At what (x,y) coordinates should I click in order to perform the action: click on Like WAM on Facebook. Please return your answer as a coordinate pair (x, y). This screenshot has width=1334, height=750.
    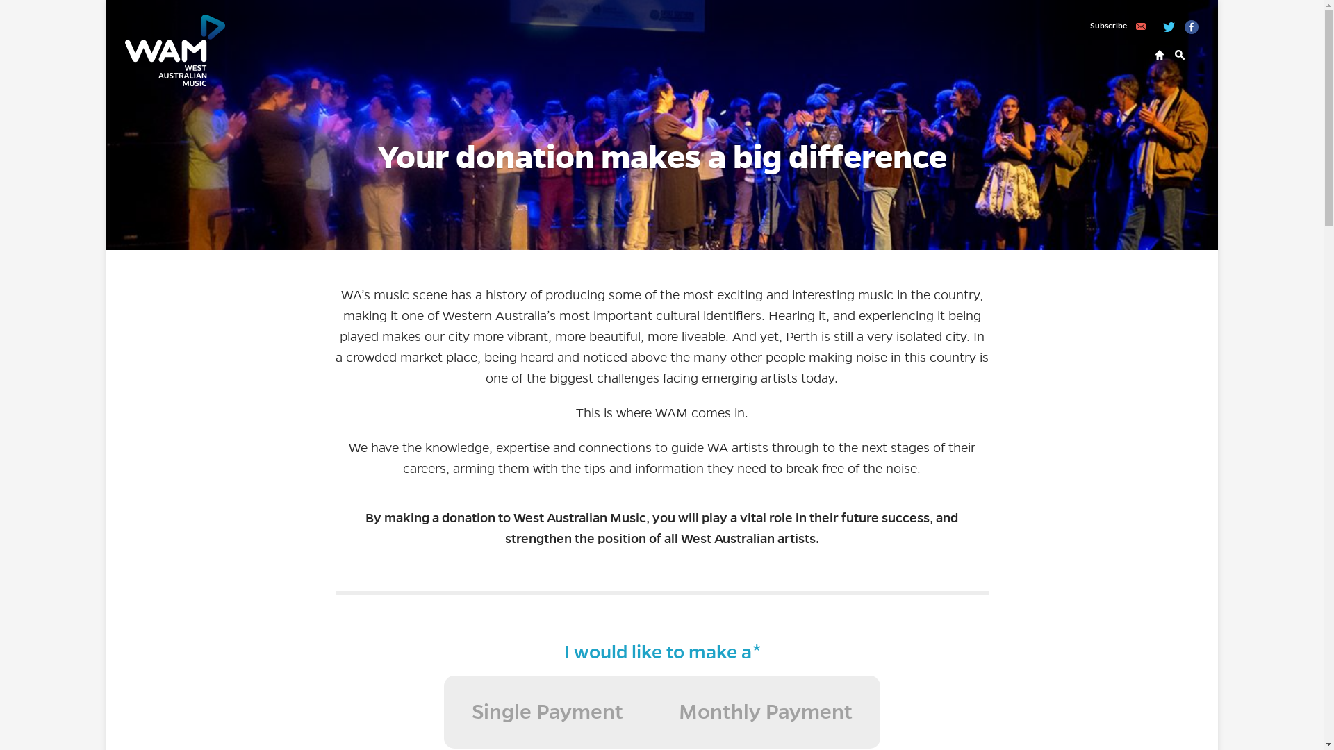
    Looking at the image, I should click on (1192, 27).